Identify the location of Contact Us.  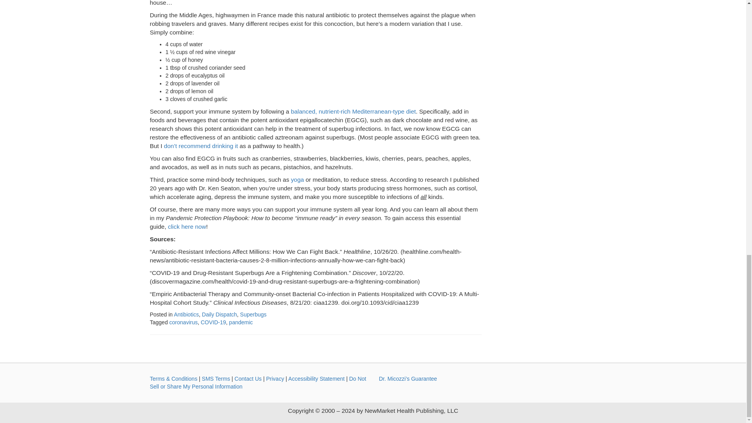
(248, 379).